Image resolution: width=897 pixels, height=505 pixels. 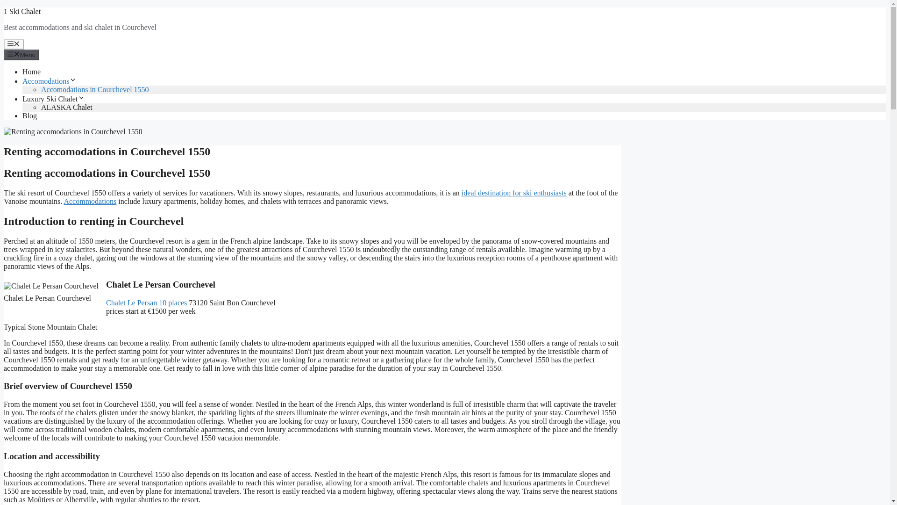 What do you see at coordinates (146, 303) in the screenshot?
I see `Chalet Le Persan 10 places` at bounding box center [146, 303].